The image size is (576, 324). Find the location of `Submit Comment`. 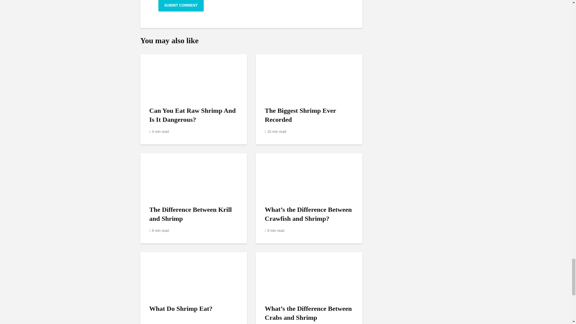

Submit Comment is located at coordinates (181, 5).